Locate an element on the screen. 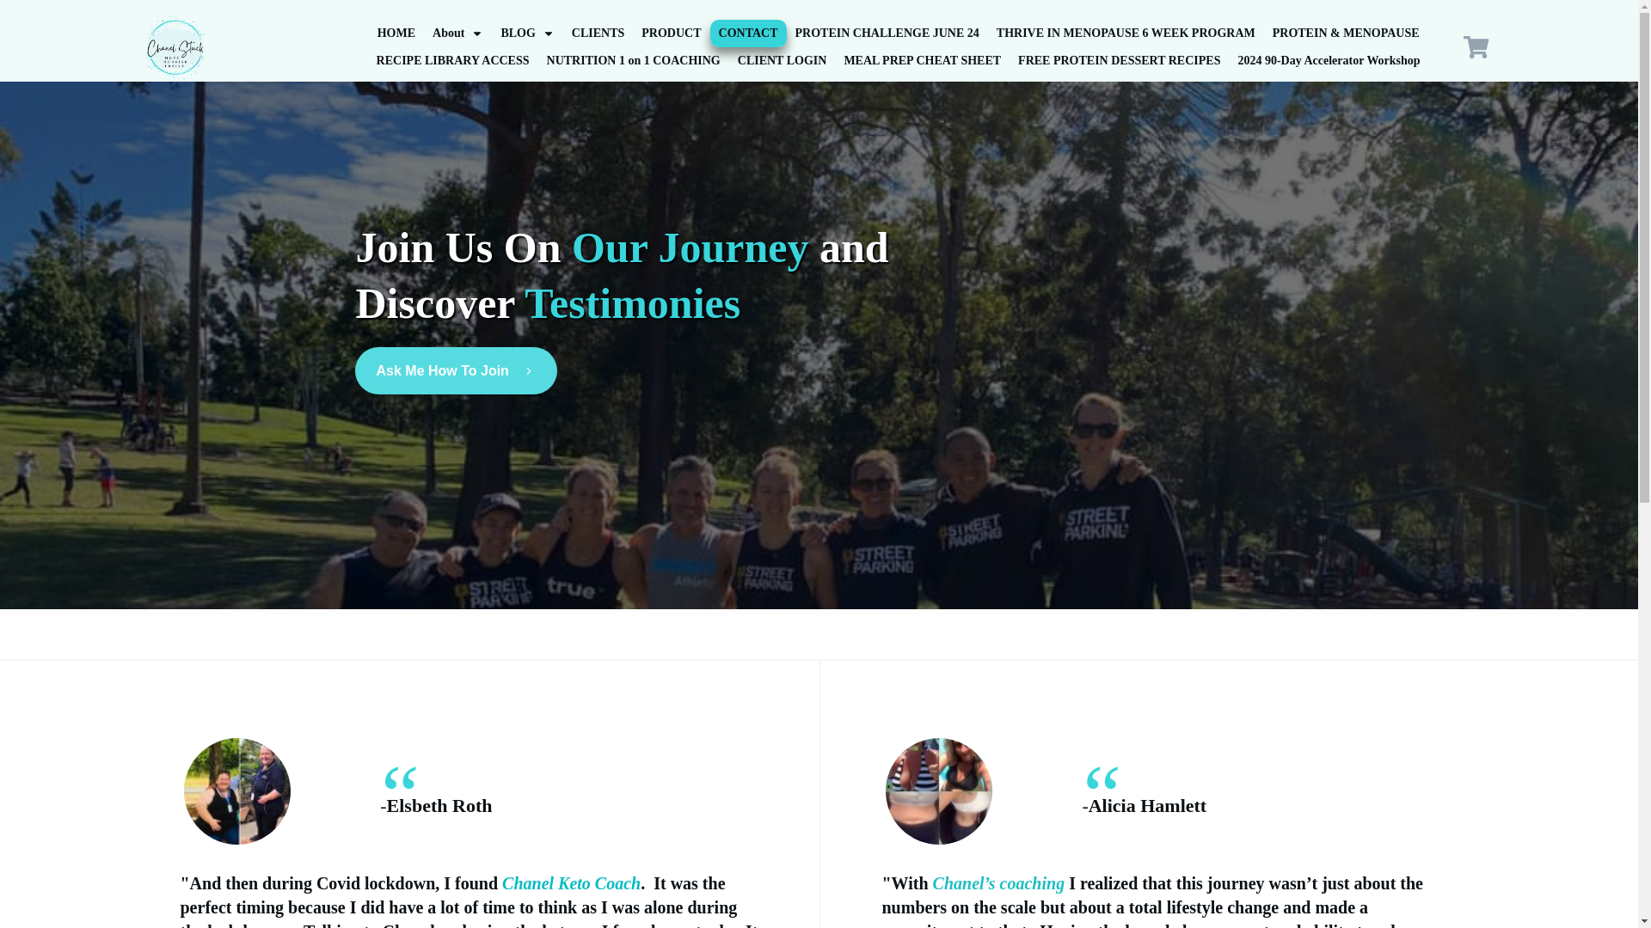  CLIENT LOGIN is located at coordinates (783, 61).